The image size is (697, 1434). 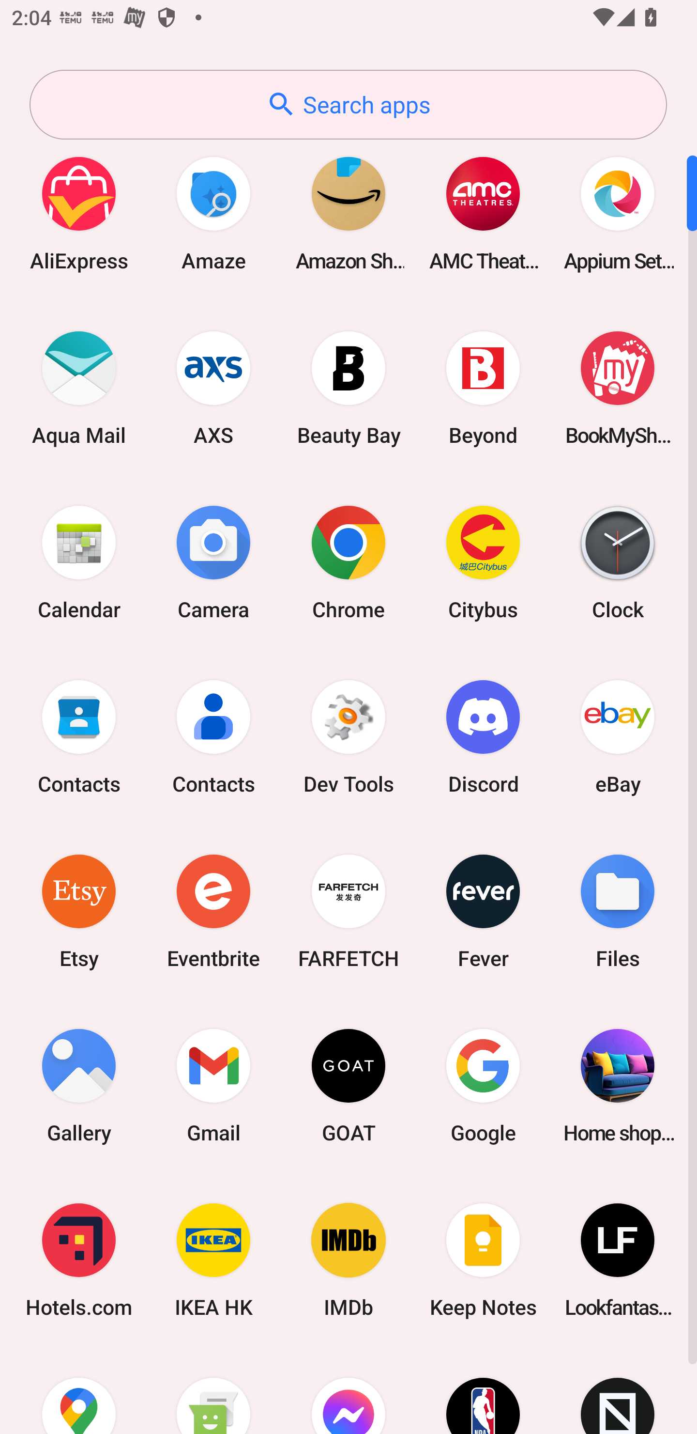 What do you see at coordinates (79, 388) in the screenshot?
I see `Aqua Mail` at bounding box center [79, 388].